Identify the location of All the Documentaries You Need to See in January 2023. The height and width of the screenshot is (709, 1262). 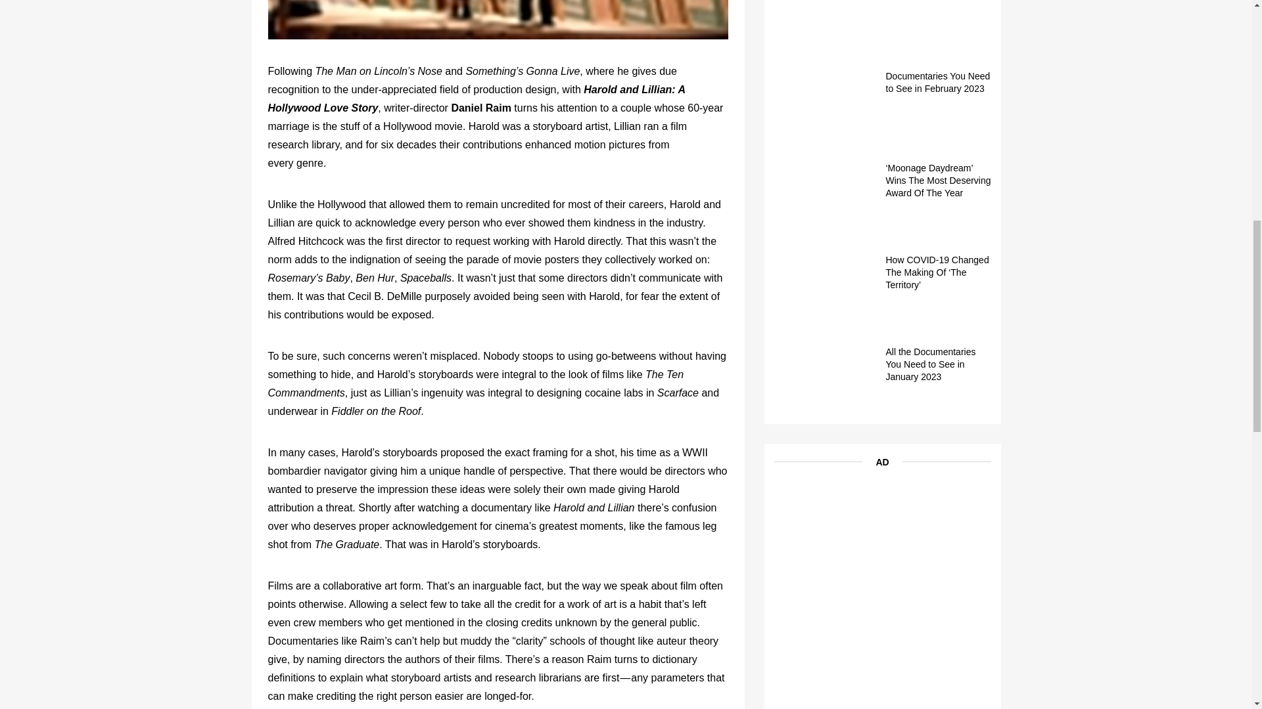
(938, 365).